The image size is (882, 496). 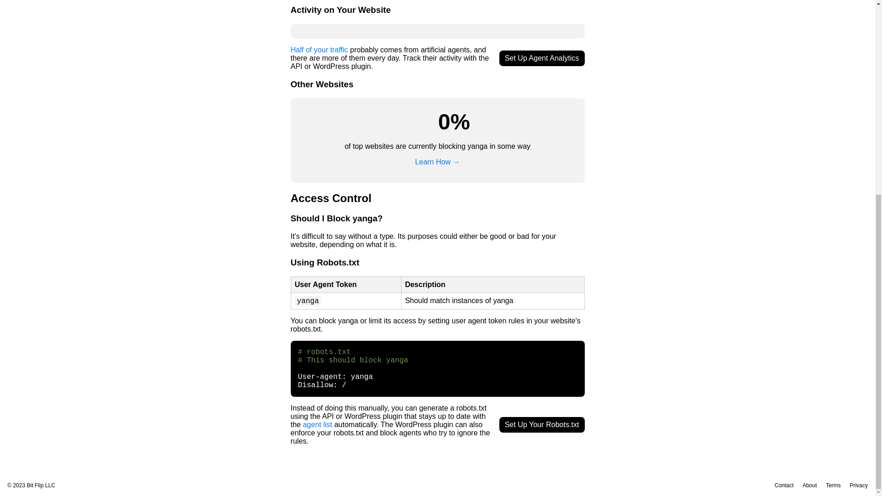 I want to click on Privacy, so click(x=859, y=485).